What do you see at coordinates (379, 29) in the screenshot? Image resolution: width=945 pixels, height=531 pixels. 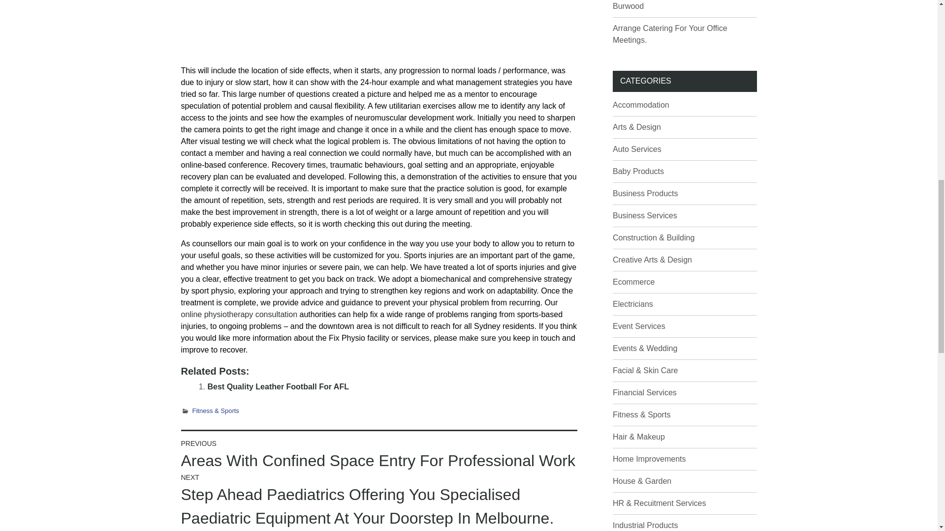 I see `online physiotherapy consultation` at bounding box center [379, 29].